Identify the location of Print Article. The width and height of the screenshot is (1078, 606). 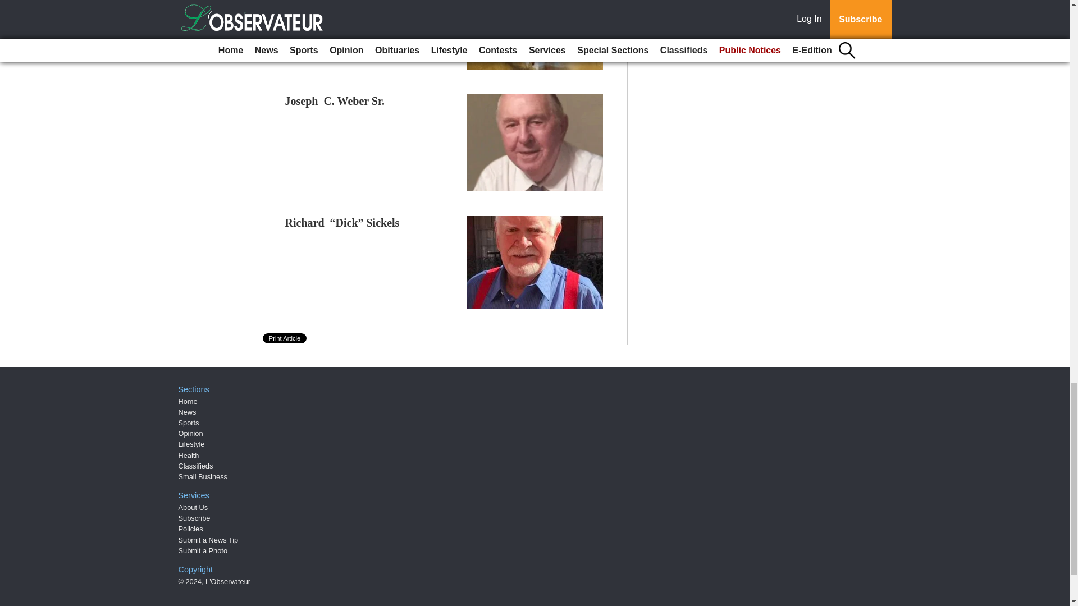
(285, 338).